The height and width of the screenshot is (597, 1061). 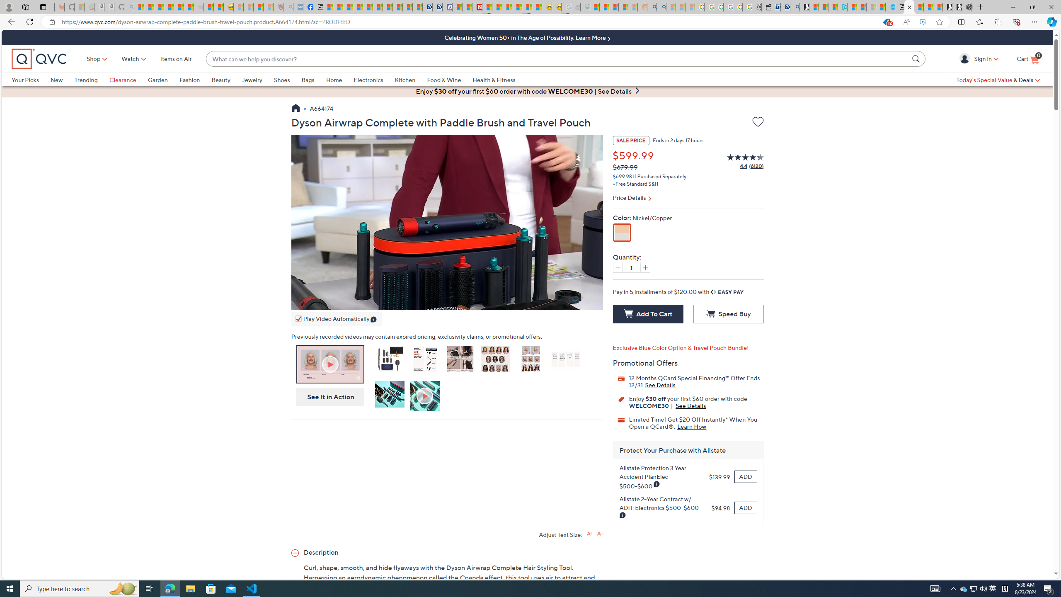 I want to click on The Weather Channel - MSN, so click(x=159, y=7).